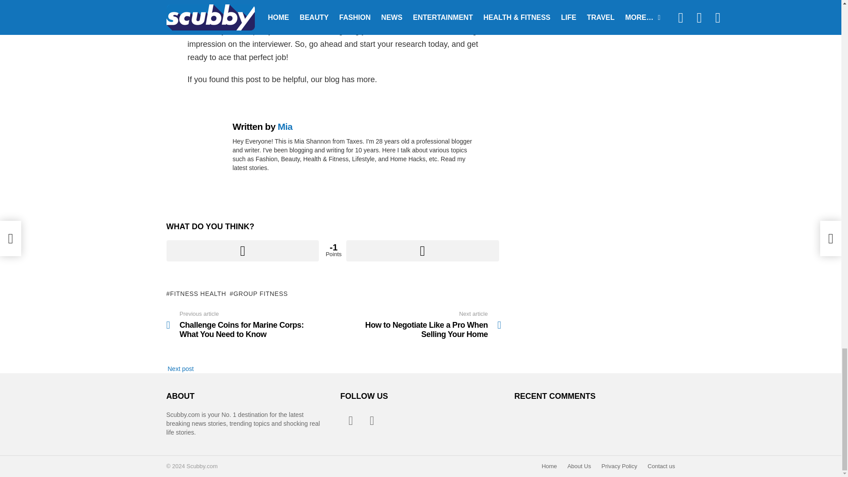 The image size is (848, 477). Describe the element at coordinates (331, 4) in the screenshot. I see `group fitness` at that location.